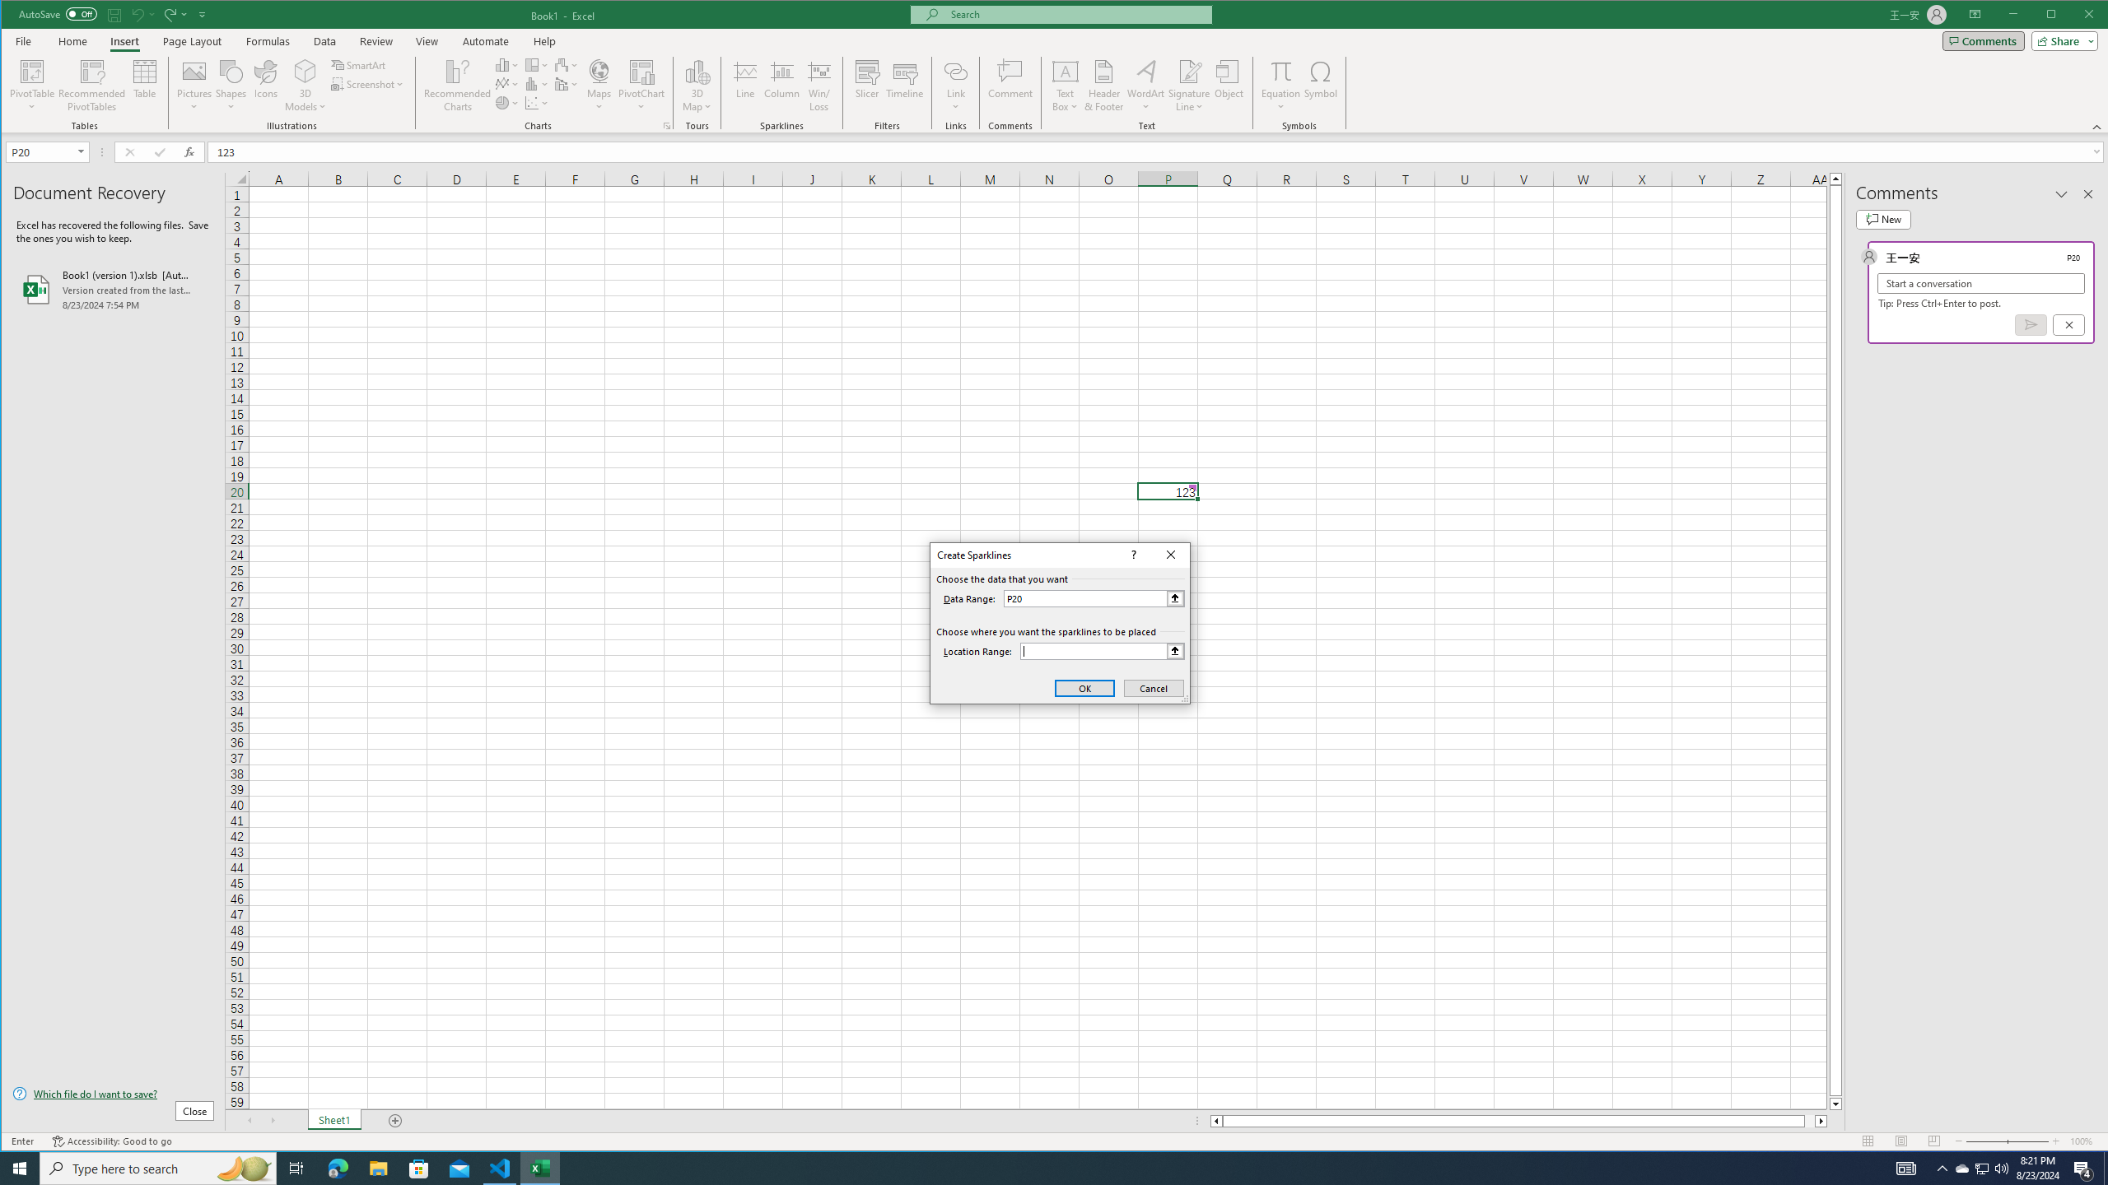 The image size is (2108, 1185). Describe the element at coordinates (1066, 71) in the screenshot. I see `Draw Horizontal Text Box` at that location.